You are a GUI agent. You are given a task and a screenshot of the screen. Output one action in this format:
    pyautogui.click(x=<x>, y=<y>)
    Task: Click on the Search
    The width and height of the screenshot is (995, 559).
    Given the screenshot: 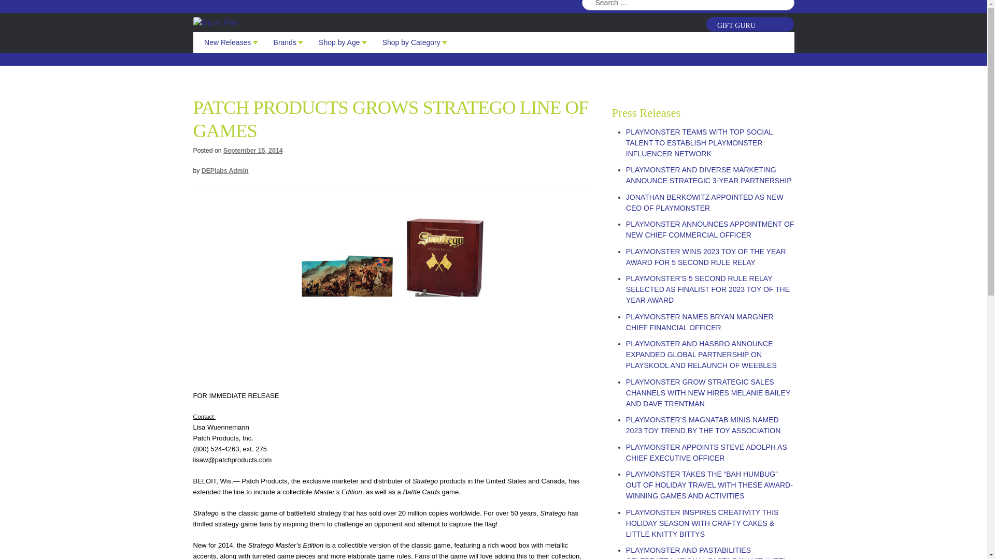 What is the action you would take?
    pyautogui.click(x=786, y=3)
    